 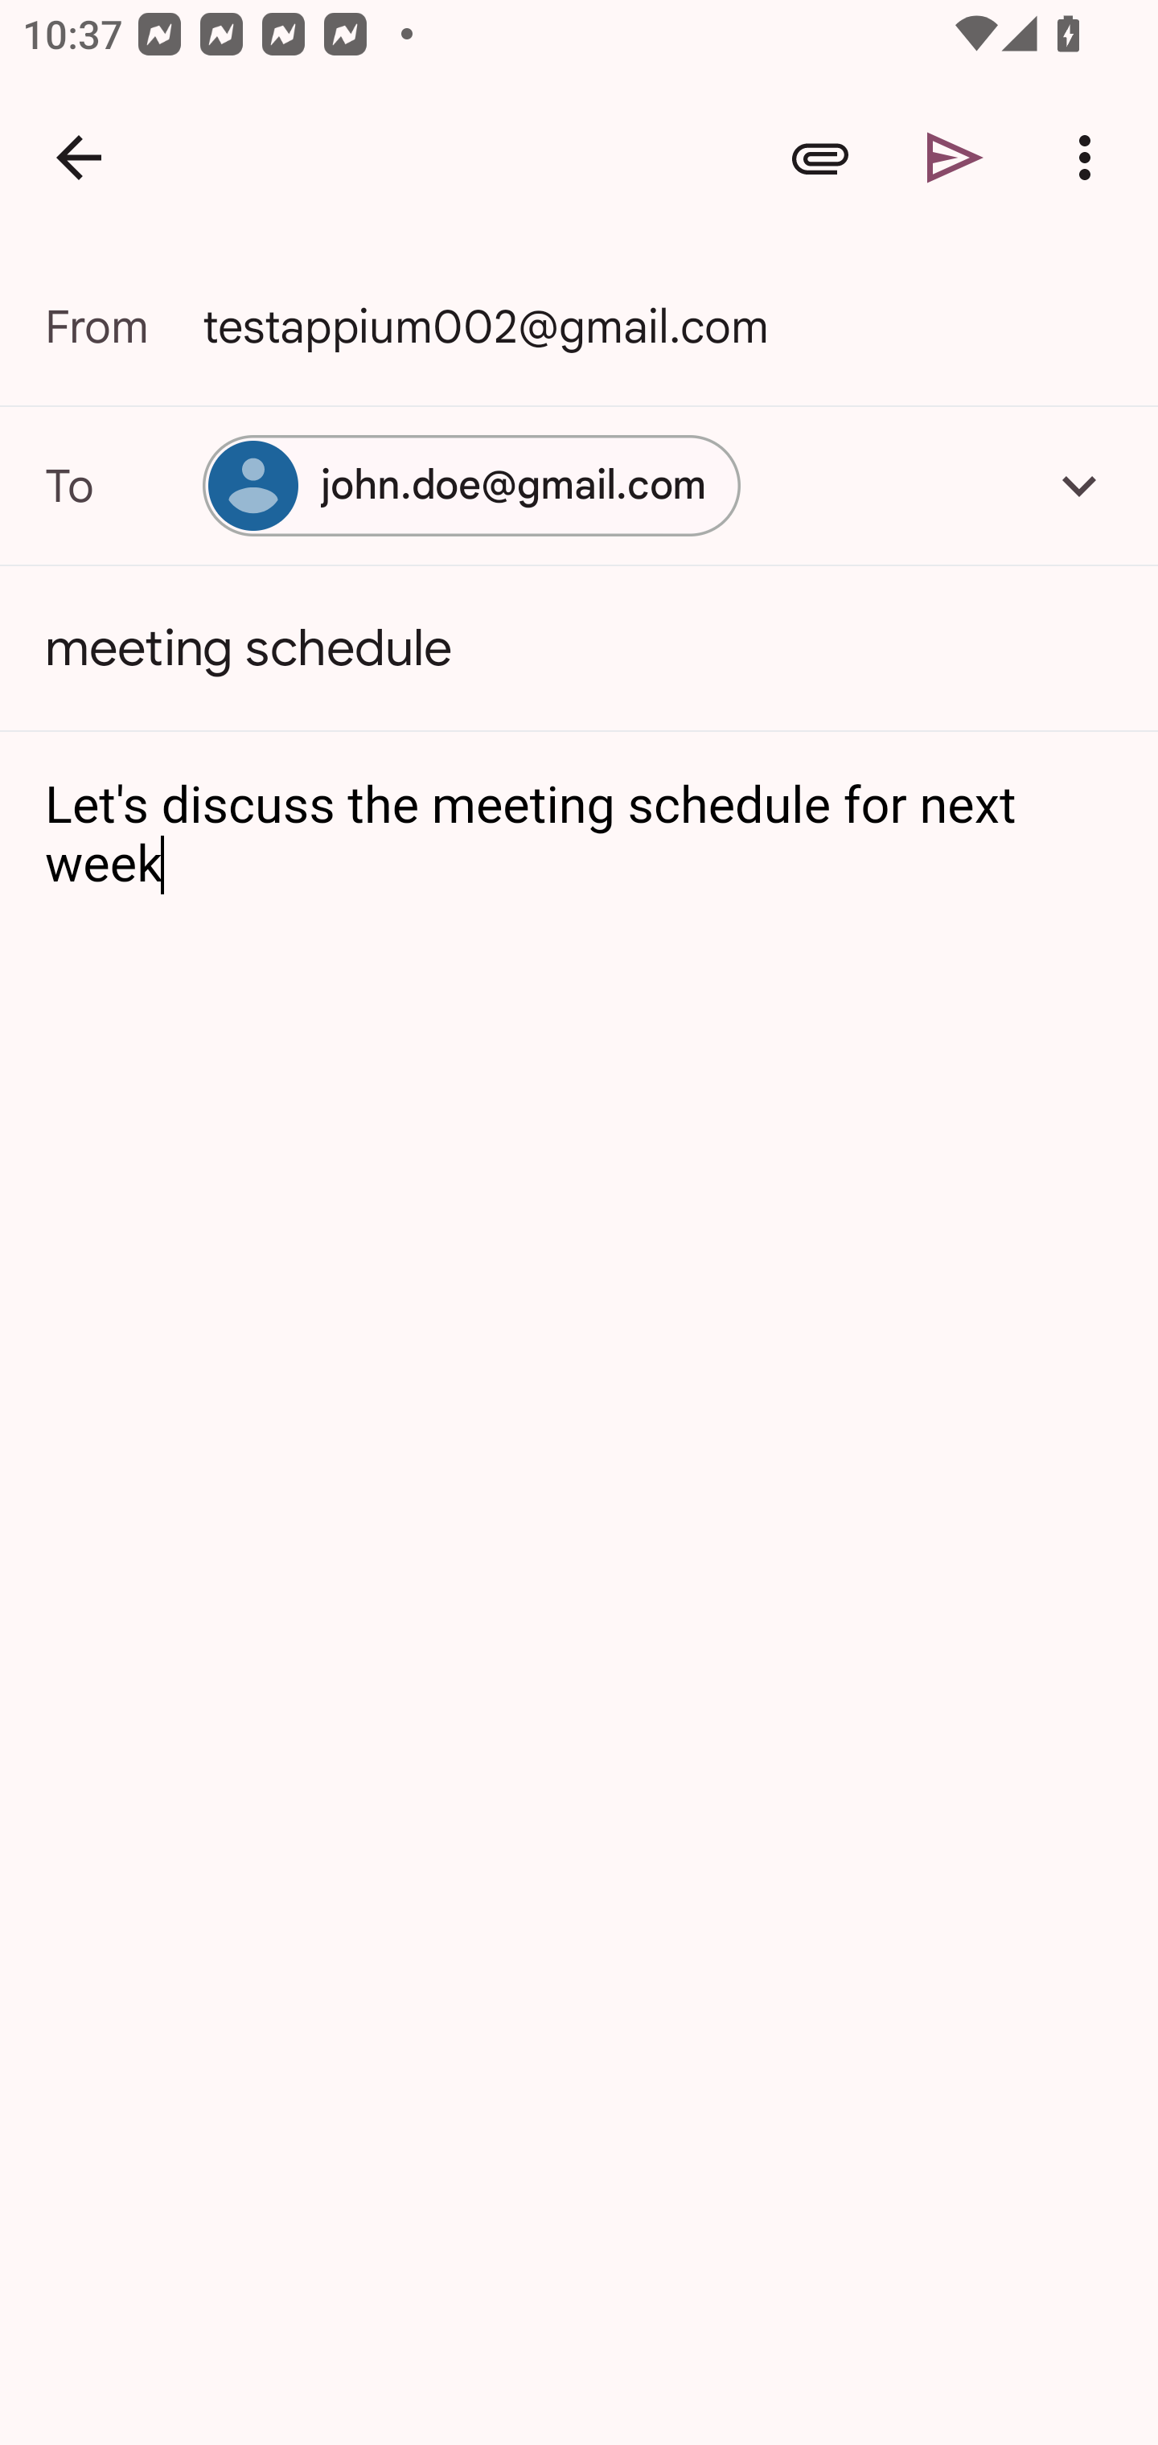 I want to click on Add Cc/Bcc, so click(x=1079, y=485).